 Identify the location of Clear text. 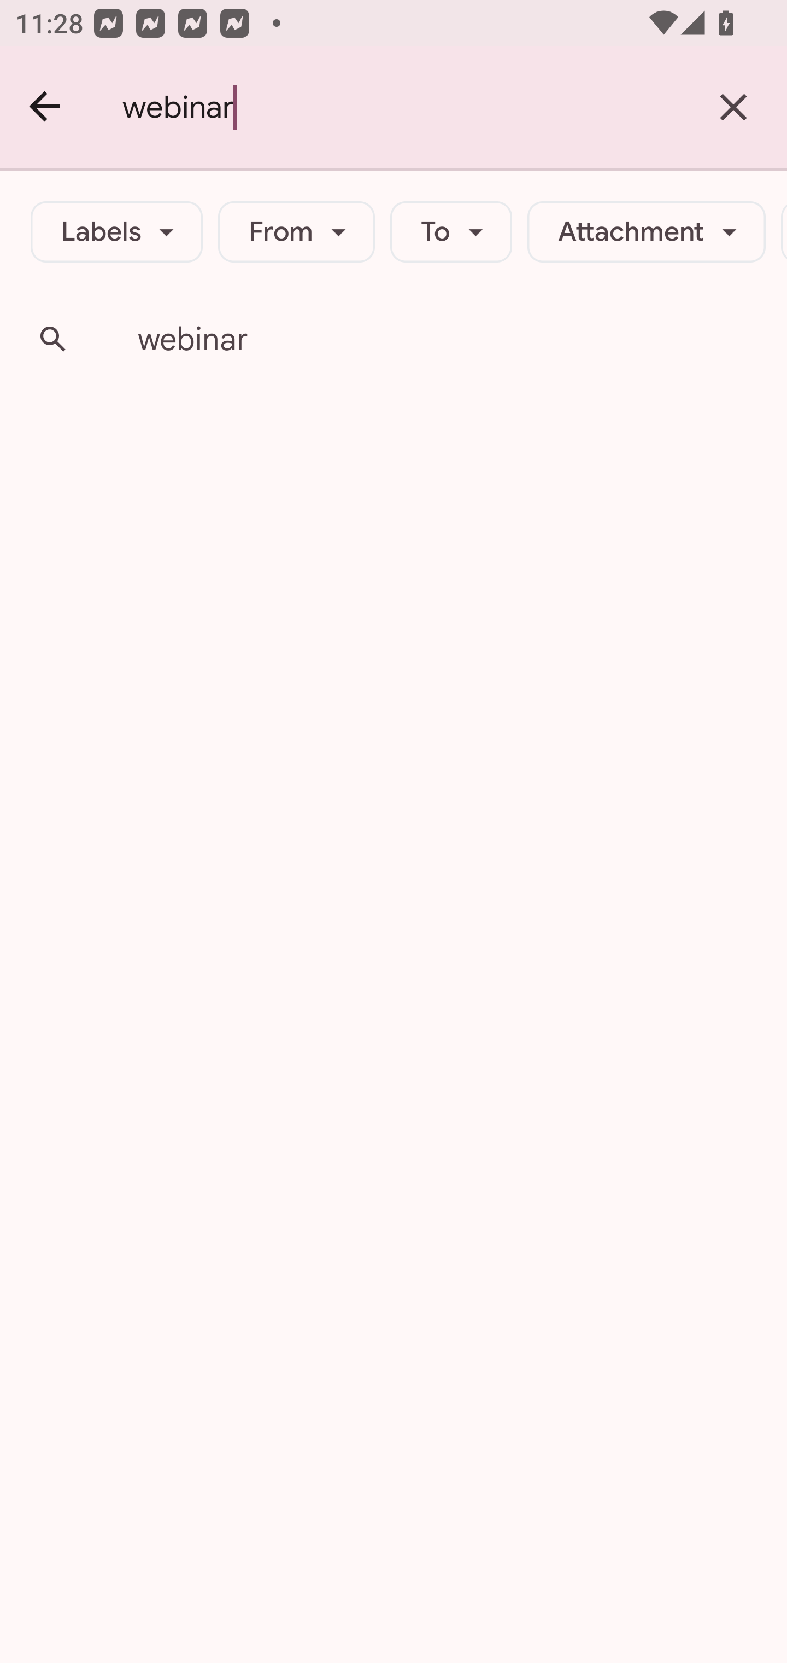
(733, 107).